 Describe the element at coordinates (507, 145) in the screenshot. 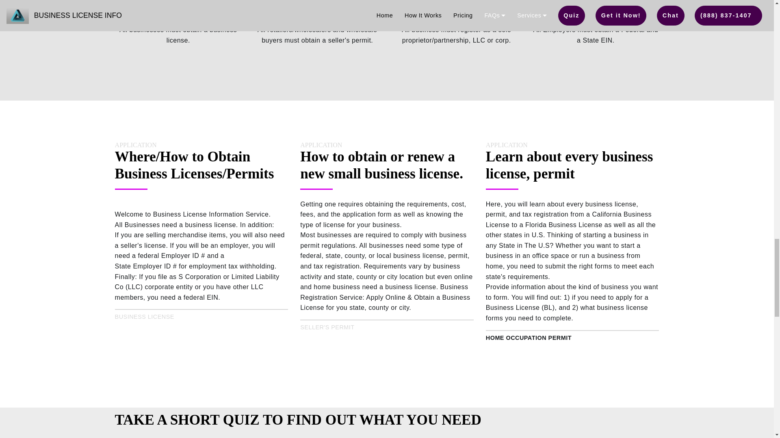

I see `APPLICATION` at that location.